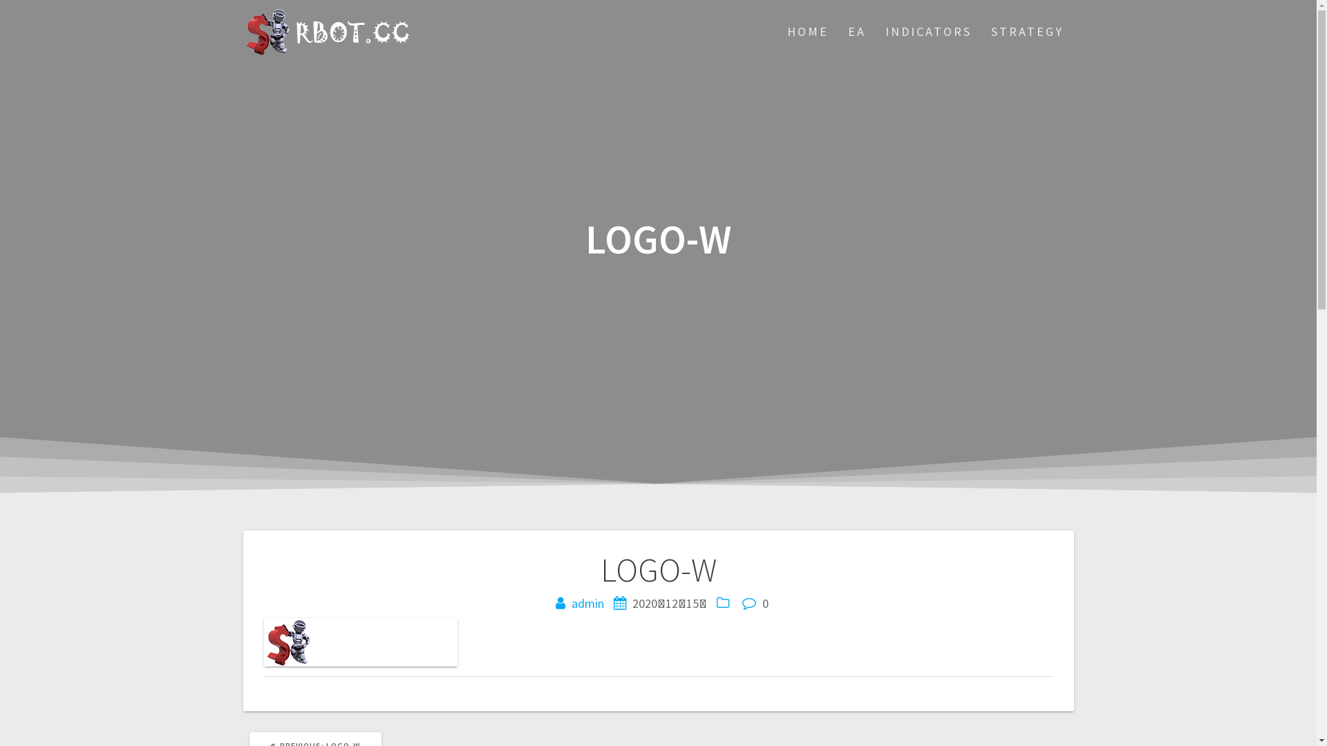 The image size is (1327, 746). What do you see at coordinates (808, 32) in the screenshot?
I see `HOME` at bounding box center [808, 32].